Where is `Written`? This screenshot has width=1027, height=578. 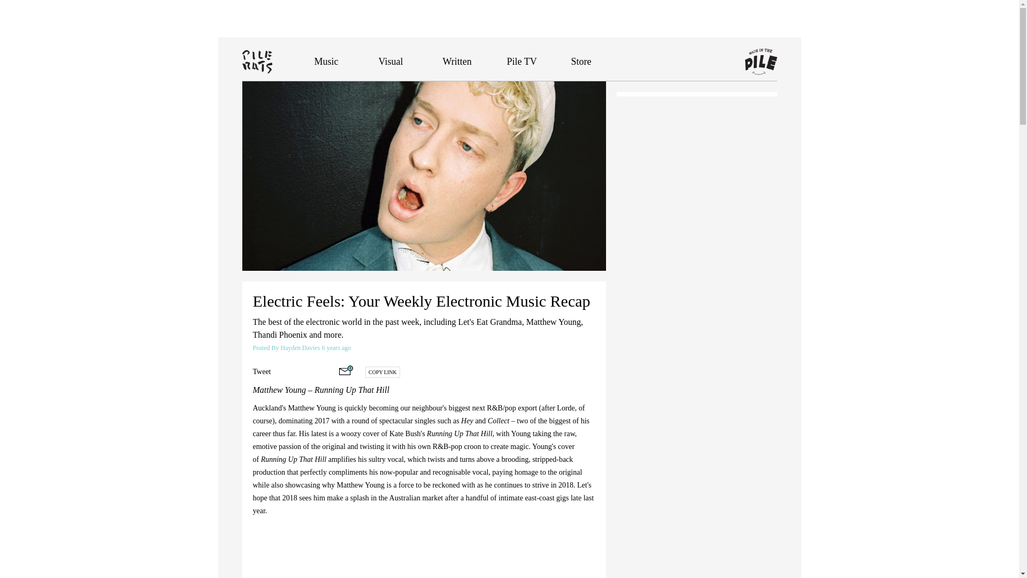 Written is located at coordinates (457, 61).